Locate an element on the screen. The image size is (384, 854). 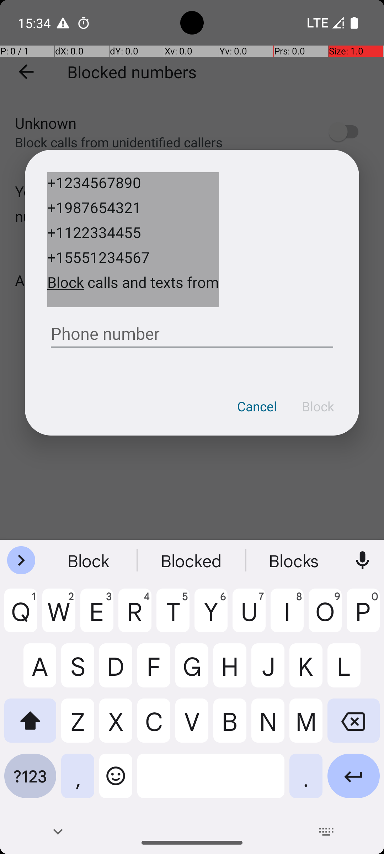
H is located at coordinates (230, 671).